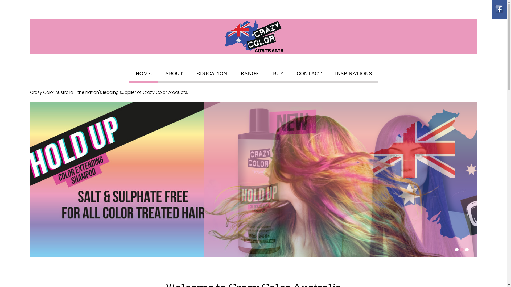 This screenshot has height=287, width=511. What do you see at coordinates (143, 74) in the screenshot?
I see `HOME` at bounding box center [143, 74].